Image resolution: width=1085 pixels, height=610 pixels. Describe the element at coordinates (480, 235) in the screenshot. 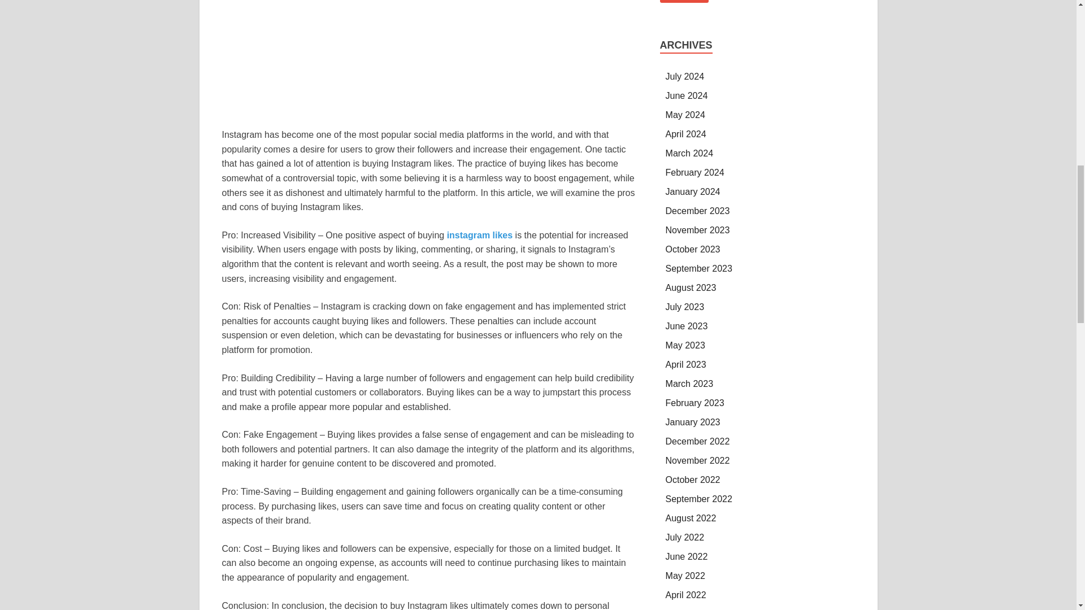

I see `instagram likes` at that location.